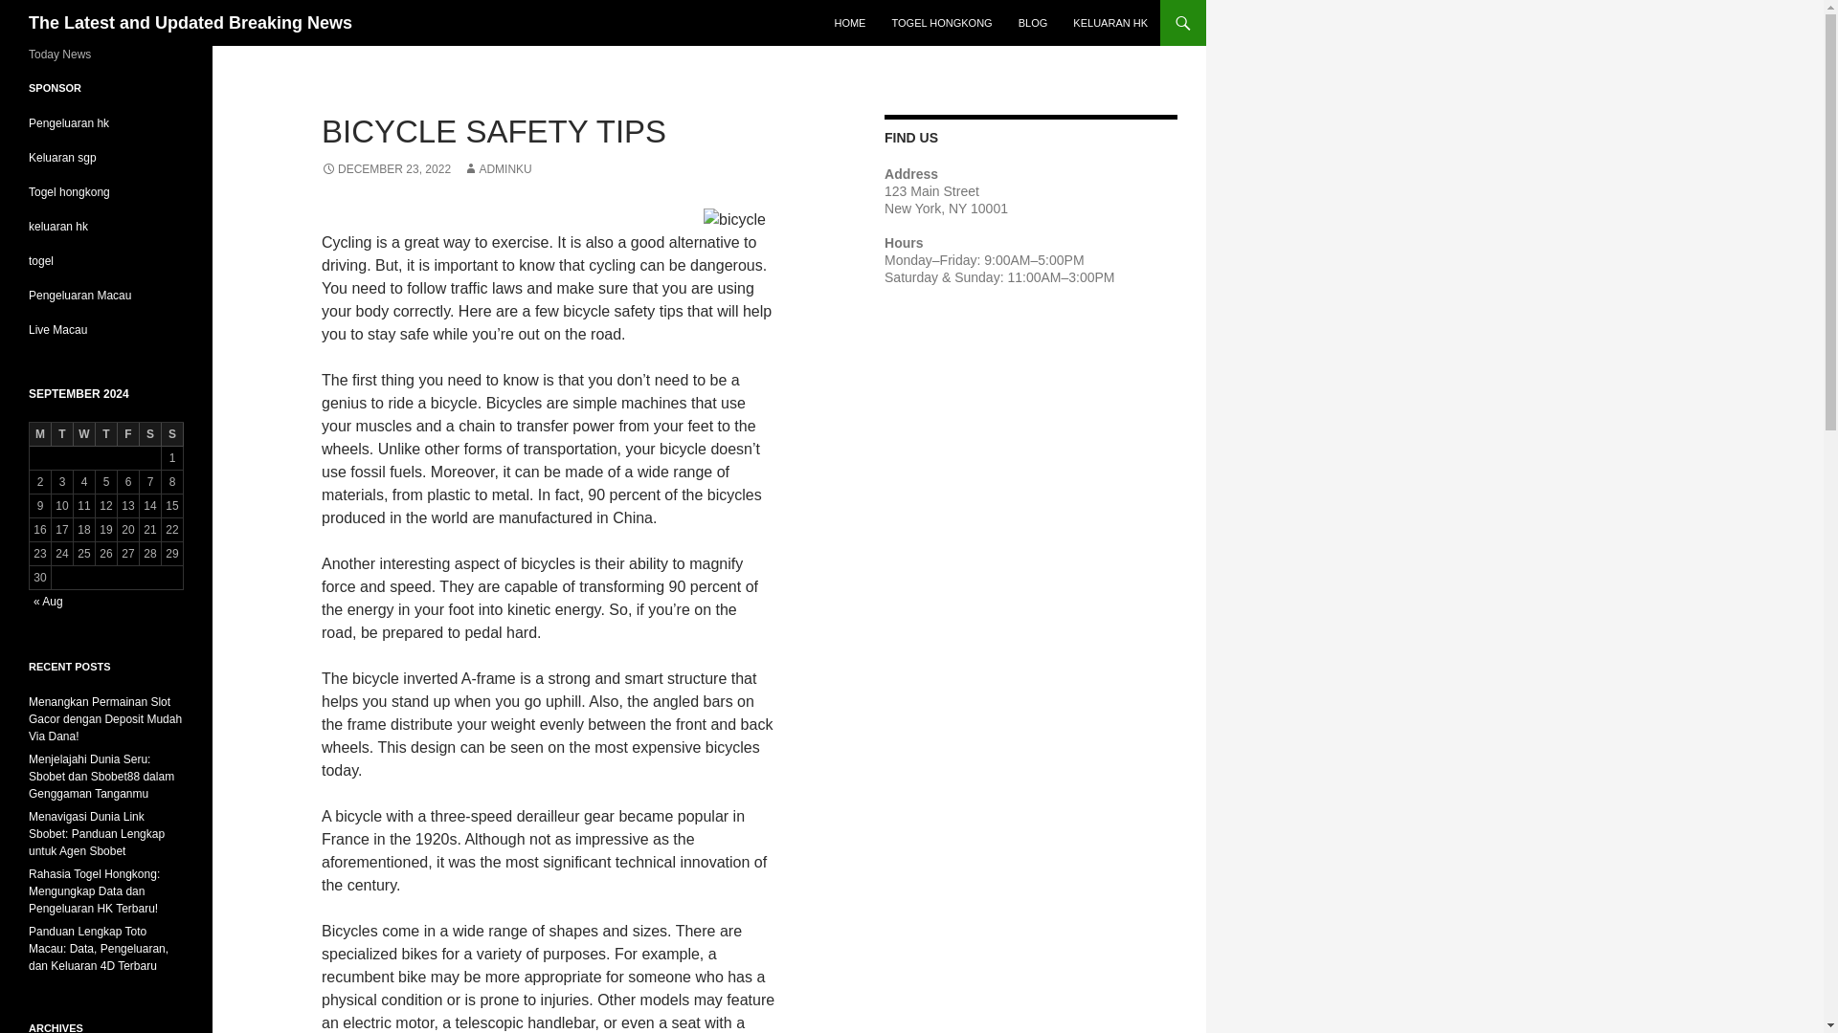 Image resolution: width=1838 pixels, height=1033 pixels. I want to click on BLOG, so click(1034, 23).